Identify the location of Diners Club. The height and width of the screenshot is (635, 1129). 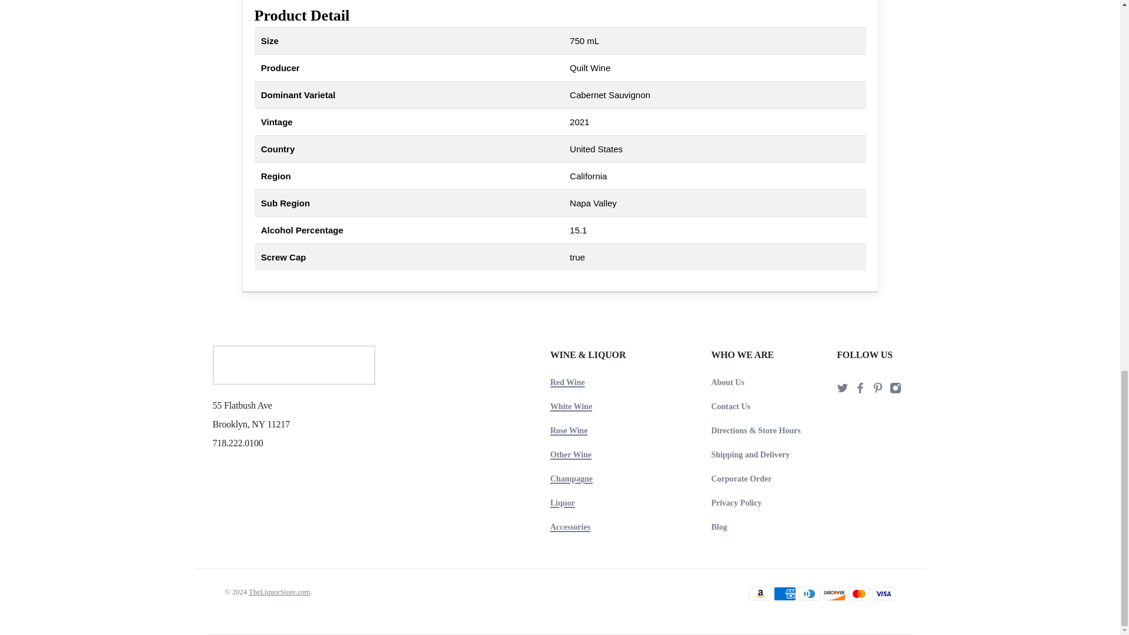
(809, 593).